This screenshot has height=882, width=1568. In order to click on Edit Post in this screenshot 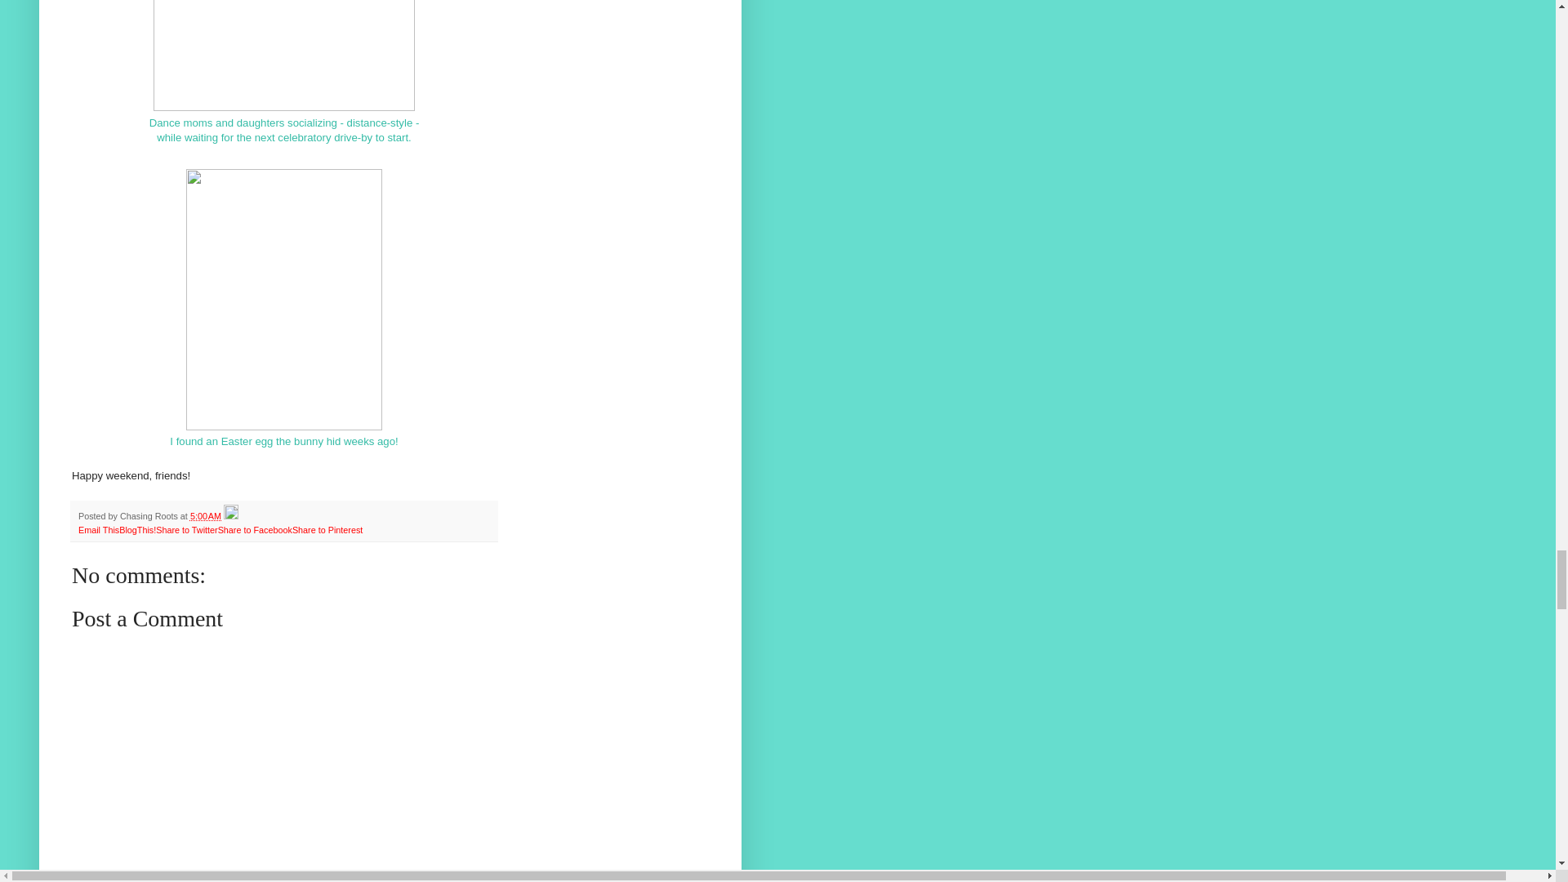, I will do `click(230, 516)`.